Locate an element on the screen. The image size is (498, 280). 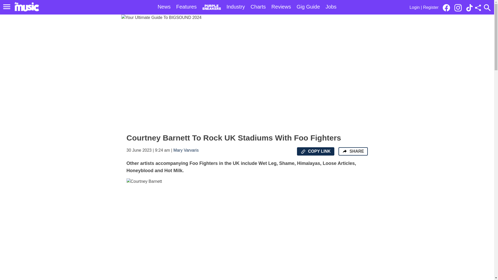
Link to our Instagram is located at coordinates (459, 7).